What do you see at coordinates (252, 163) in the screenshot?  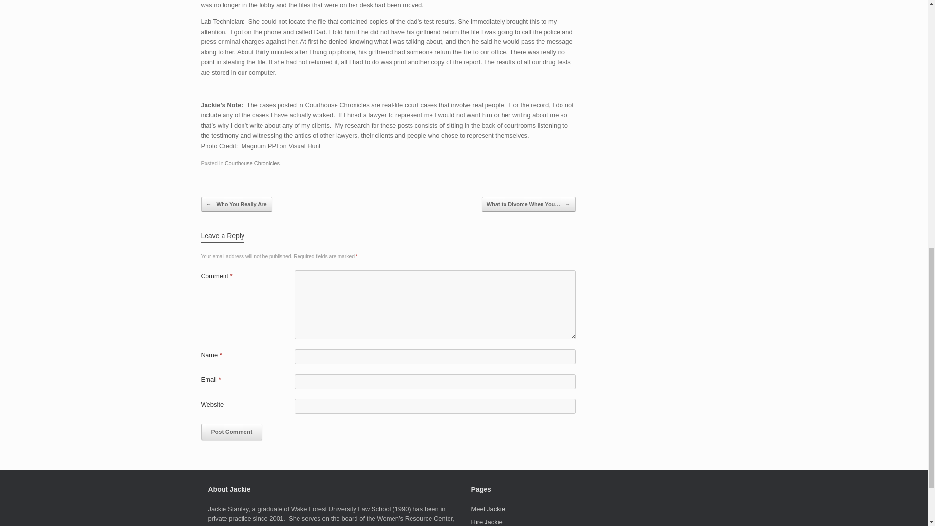 I see `Courthouse Chronicles` at bounding box center [252, 163].